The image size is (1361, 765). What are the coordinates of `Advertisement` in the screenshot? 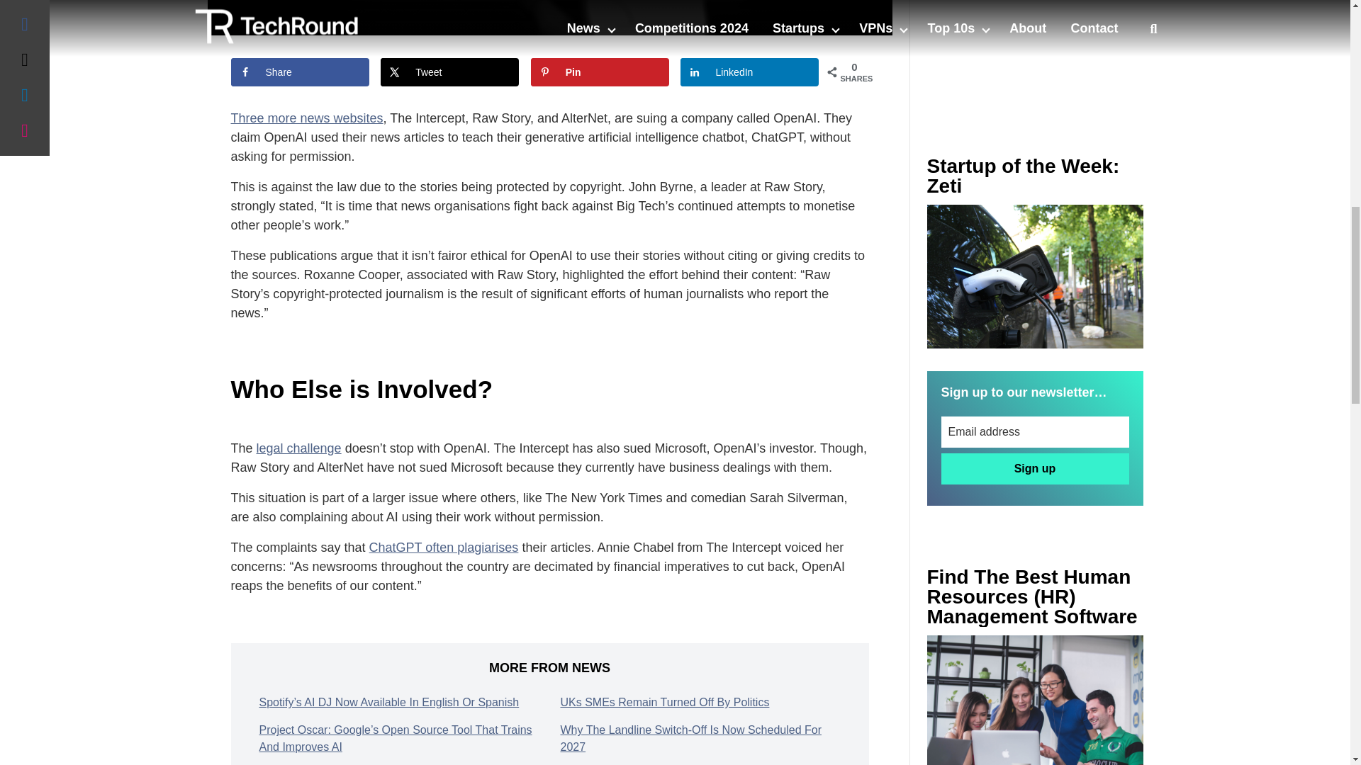 It's located at (1035, 50).